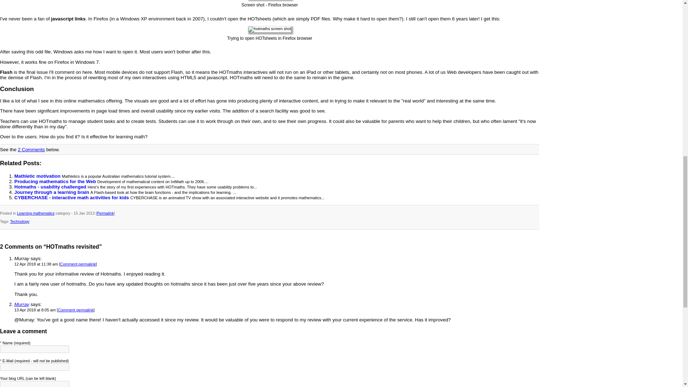 The height and width of the screenshot is (387, 688). What do you see at coordinates (72, 198) in the screenshot?
I see `CYBERCHASE - interactive math activities for kids` at bounding box center [72, 198].